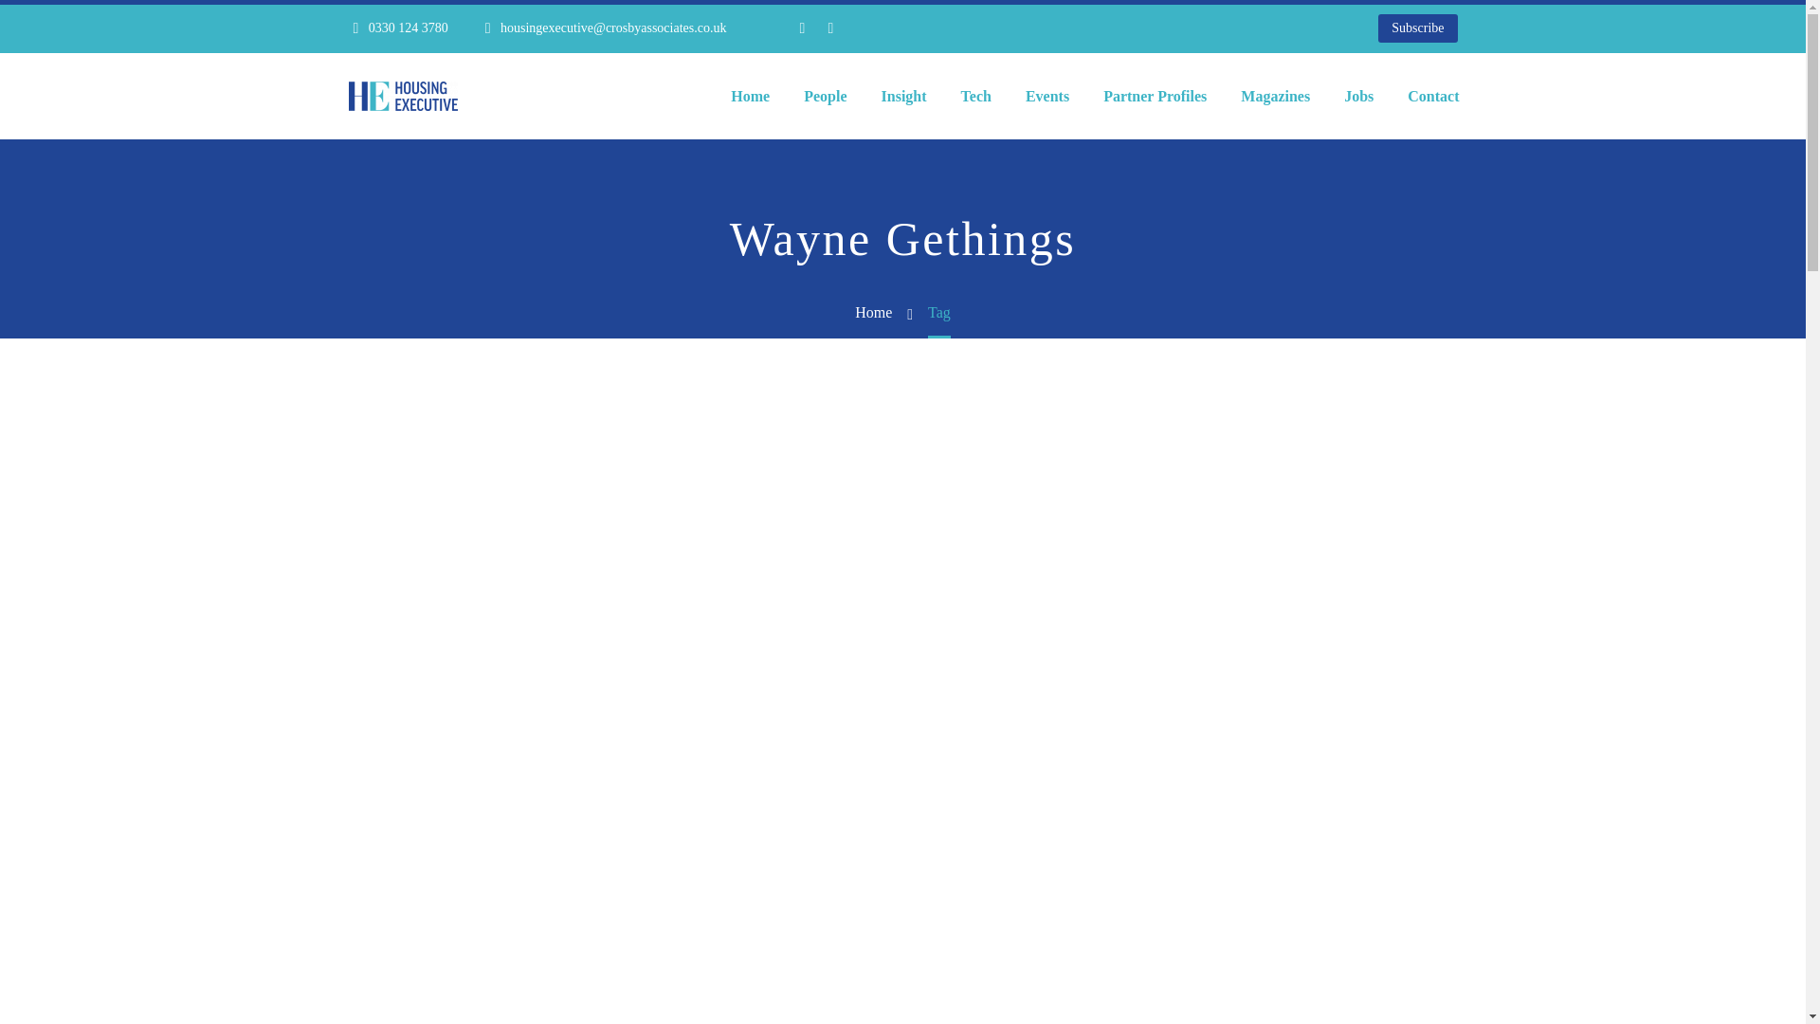 Image resolution: width=1820 pixels, height=1024 pixels. Describe the element at coordinates (1276, 96) in the screenshot. I see `Magazines` at that location.